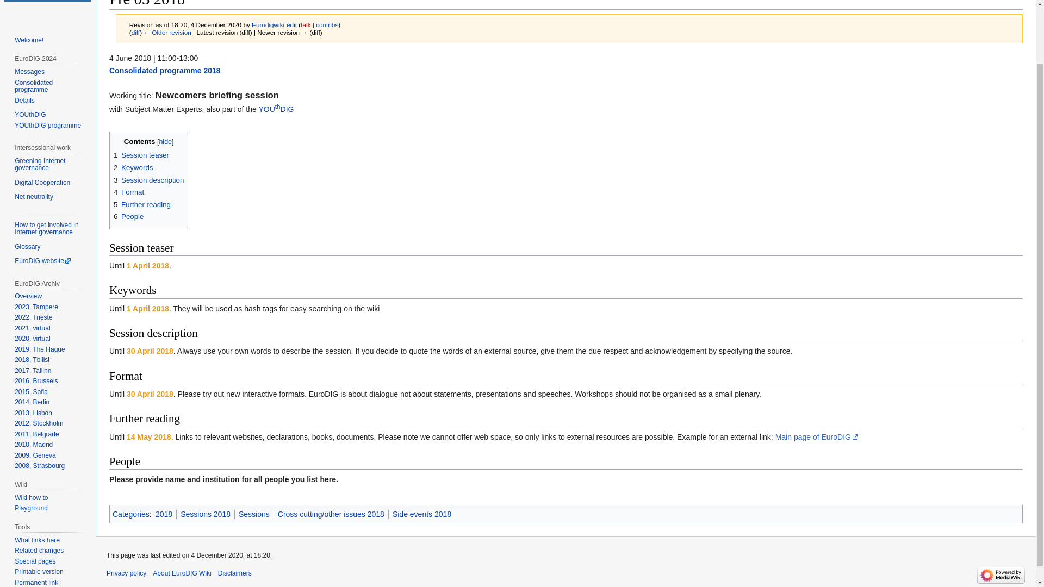 The width and height of the screenshot is (1044, 587). I want to click on 4 Format, so click(128, 191).